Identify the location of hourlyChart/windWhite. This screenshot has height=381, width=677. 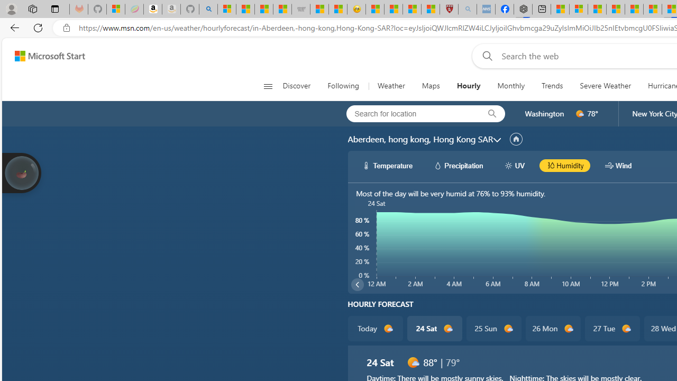
(609, 165).